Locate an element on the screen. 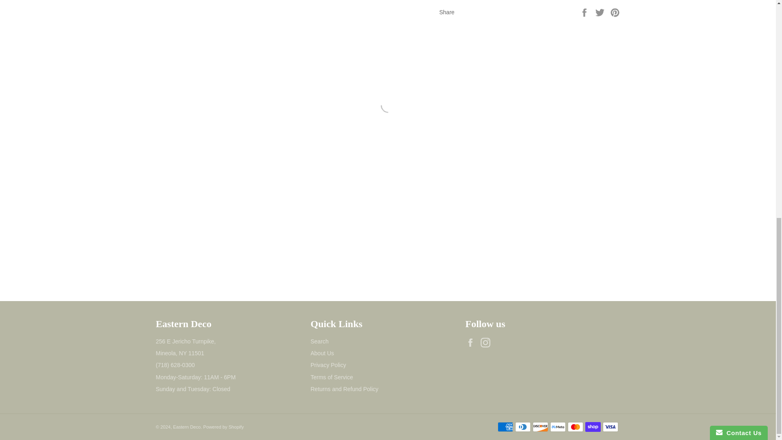 The height and width of the screenshot is (440, 782). Eastern Deco on Instagram is located at coordinates (487, 343).